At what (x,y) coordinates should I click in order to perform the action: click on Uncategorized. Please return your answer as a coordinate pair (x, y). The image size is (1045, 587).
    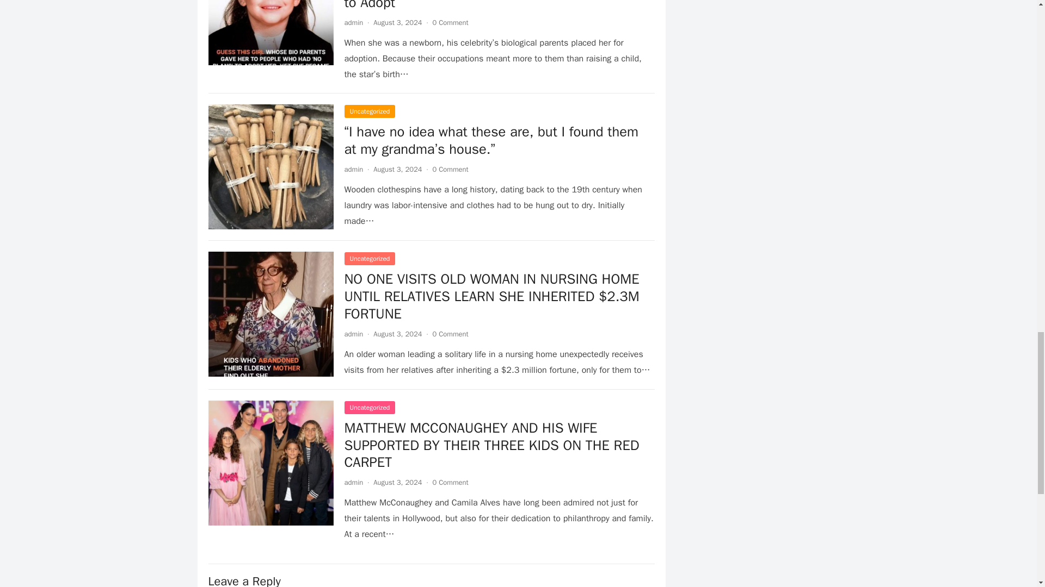
    Looking at the image, I should click on (369, 259).